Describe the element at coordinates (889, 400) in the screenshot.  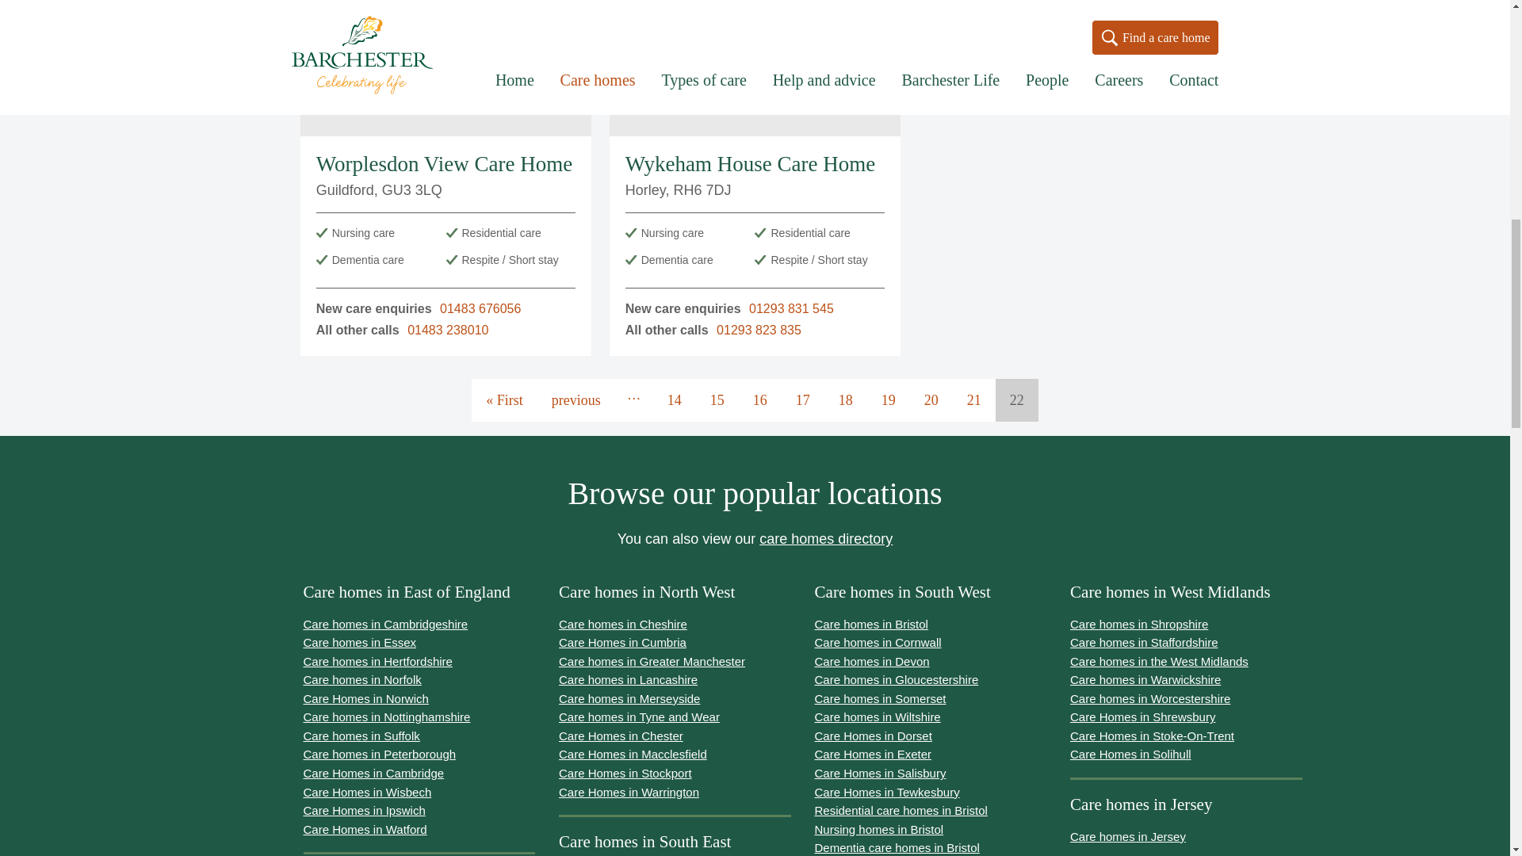
I see `Go to page 19` at that location.